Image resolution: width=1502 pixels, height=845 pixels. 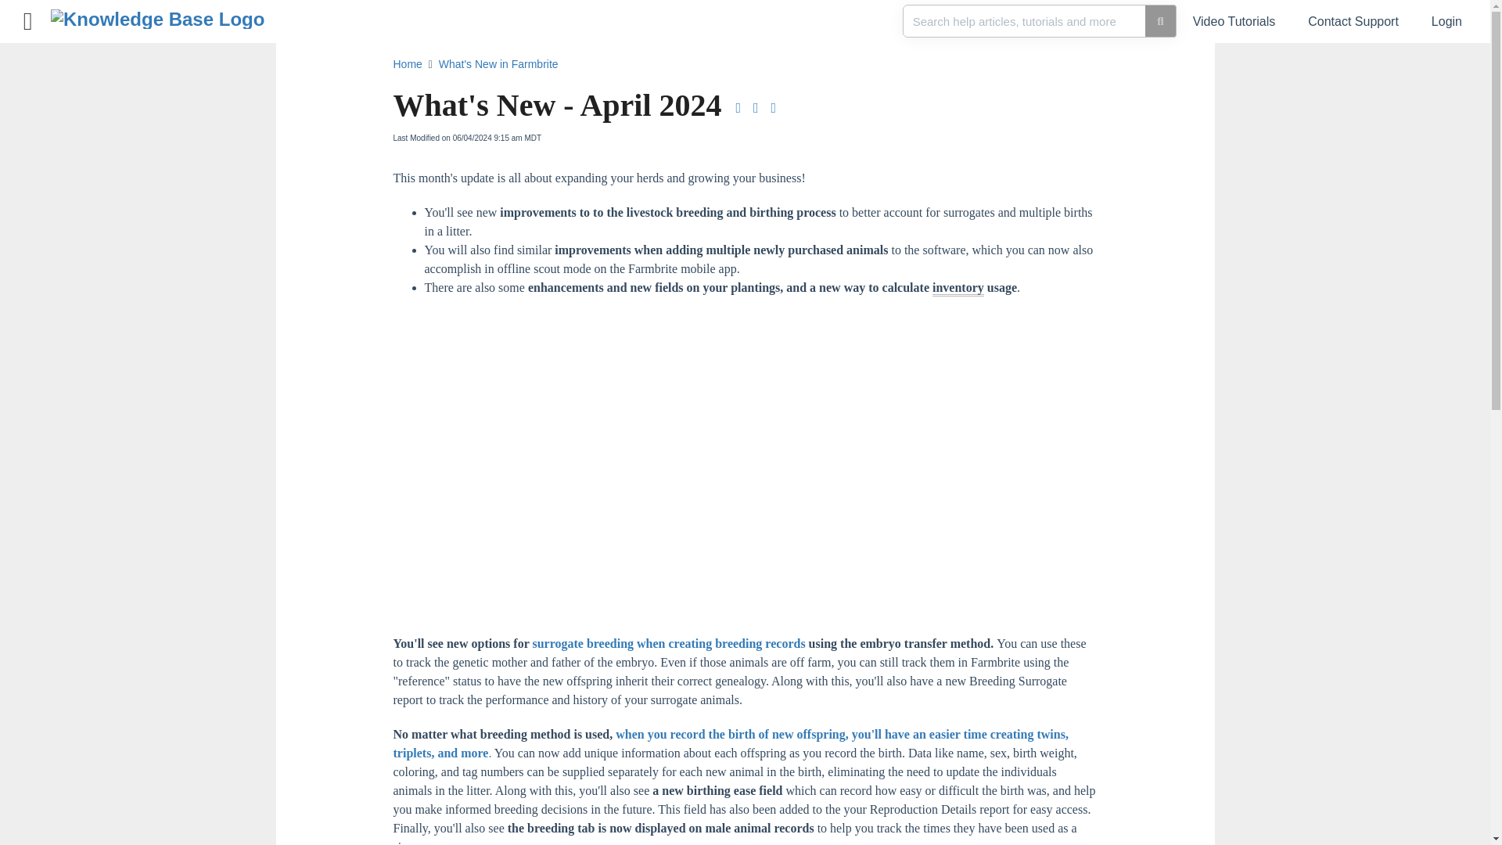 I want to click on What's New in Farmbrite, so click(x=500, y=64).